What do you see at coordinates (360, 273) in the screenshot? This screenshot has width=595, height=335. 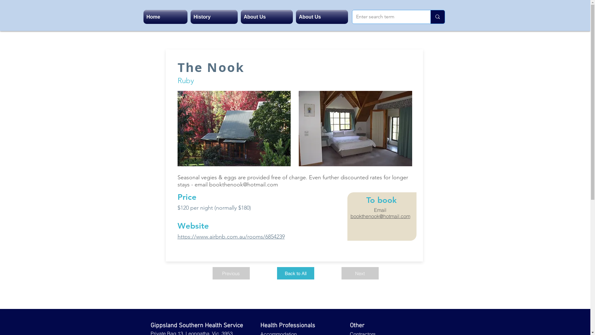 I see `Next` at bounding box center [360, 273].